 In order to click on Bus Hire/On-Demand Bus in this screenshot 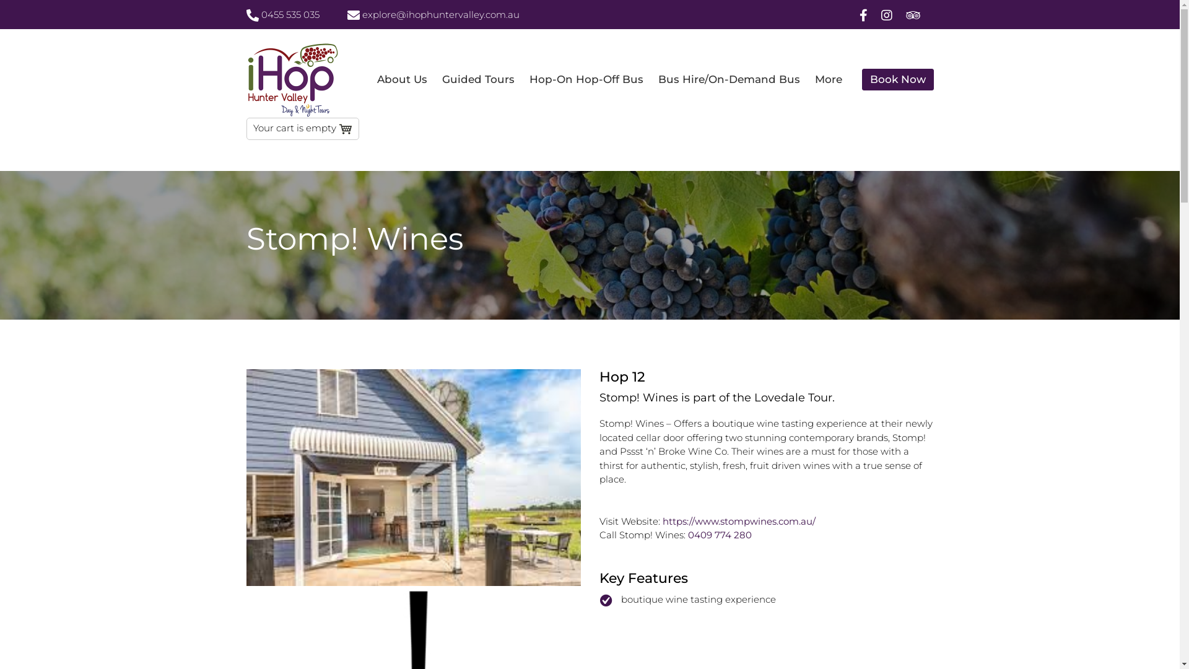, I will do `click(728, 80)`.